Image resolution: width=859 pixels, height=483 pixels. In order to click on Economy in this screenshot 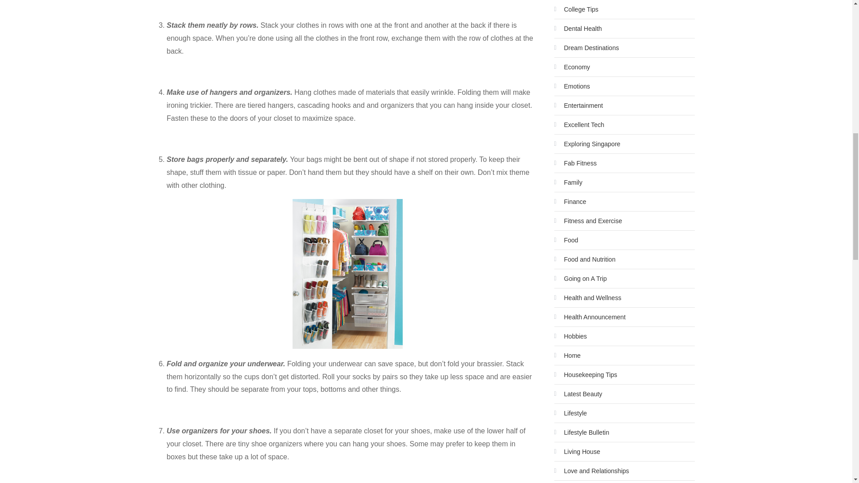, I will do `click(572, 67)`.